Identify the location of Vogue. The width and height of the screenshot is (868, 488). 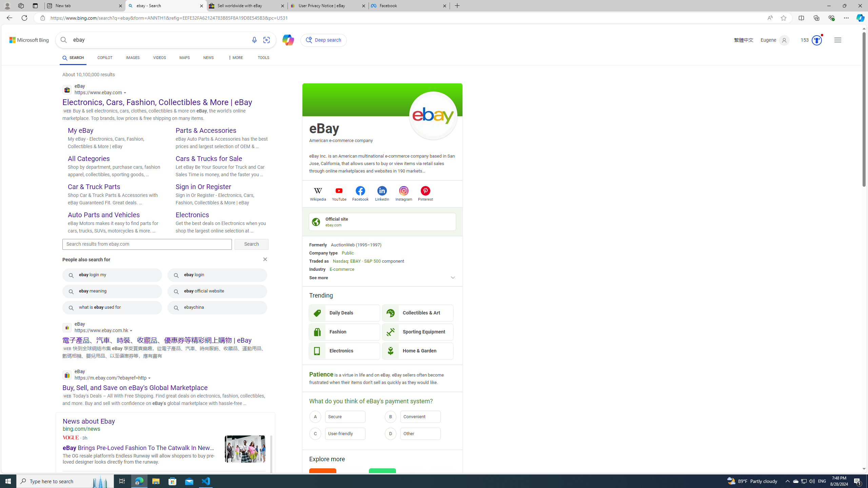
(70, 437).